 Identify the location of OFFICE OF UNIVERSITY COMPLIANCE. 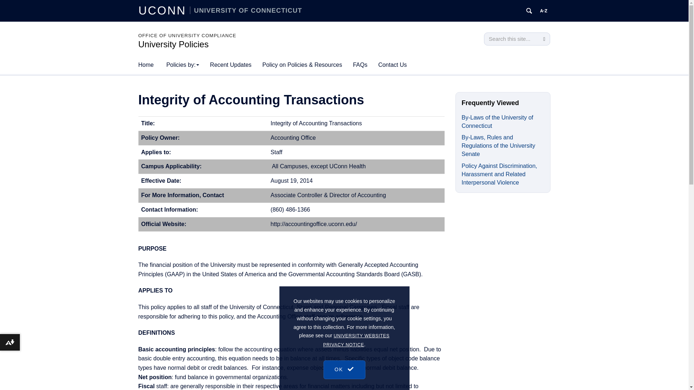
(187, 35).